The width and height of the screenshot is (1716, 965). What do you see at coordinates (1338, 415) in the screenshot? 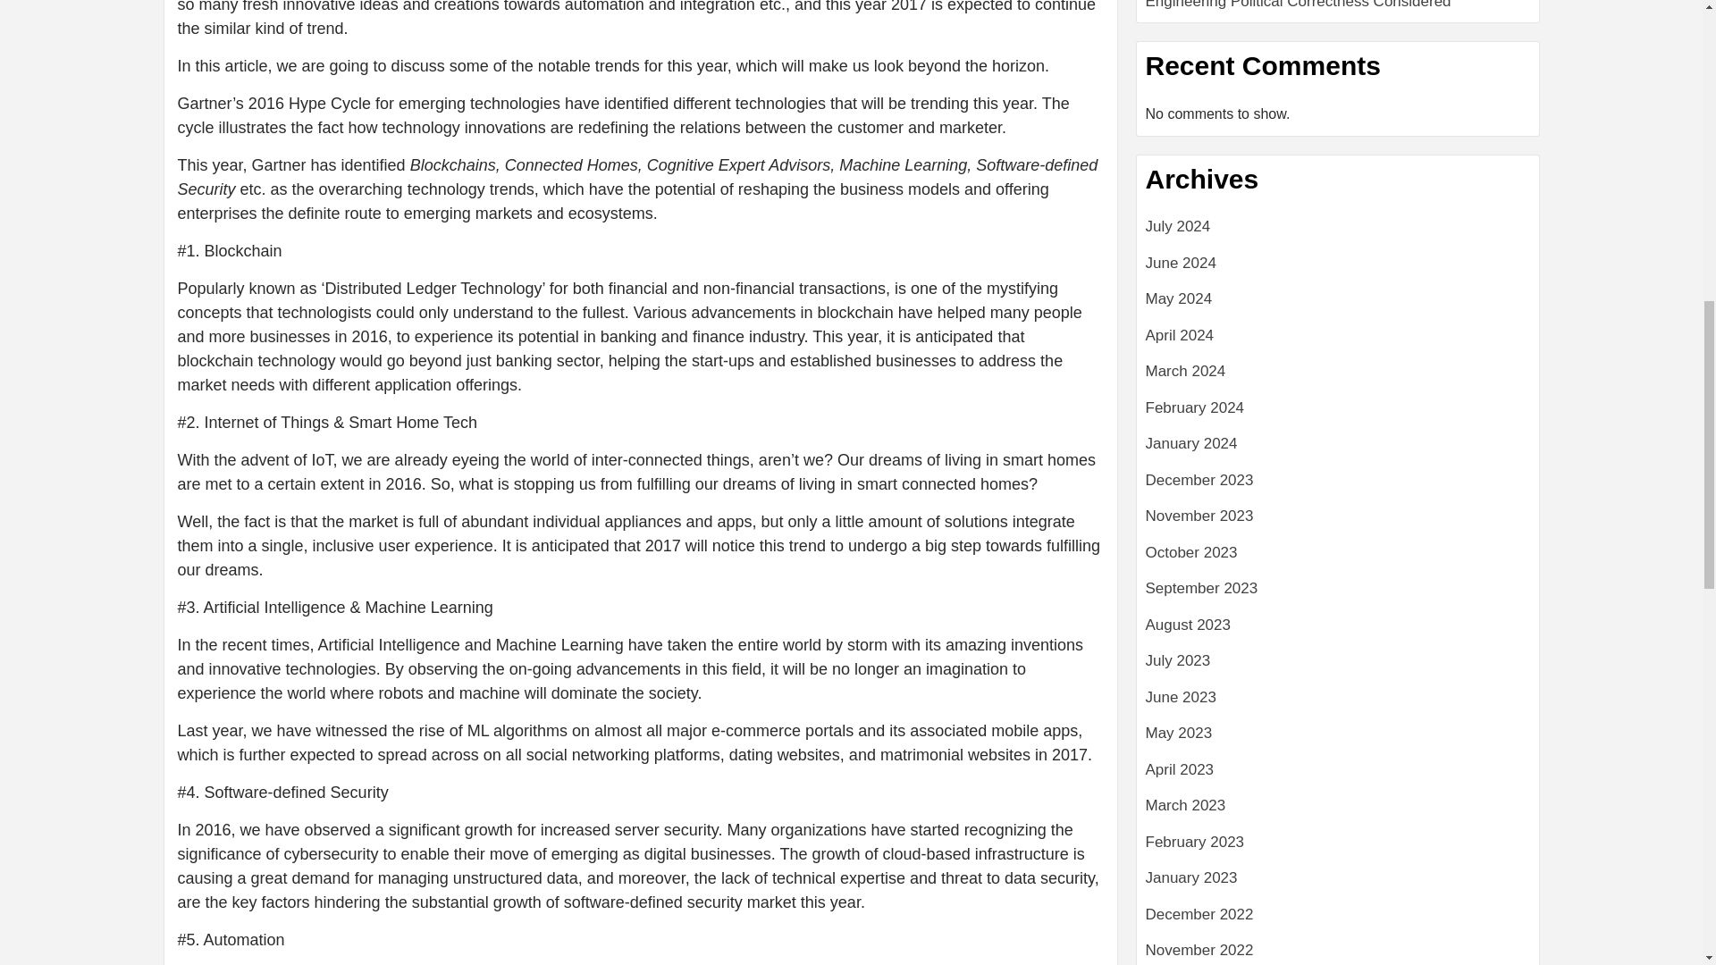
I see `February 2024` at bounding box center [1338, 415].